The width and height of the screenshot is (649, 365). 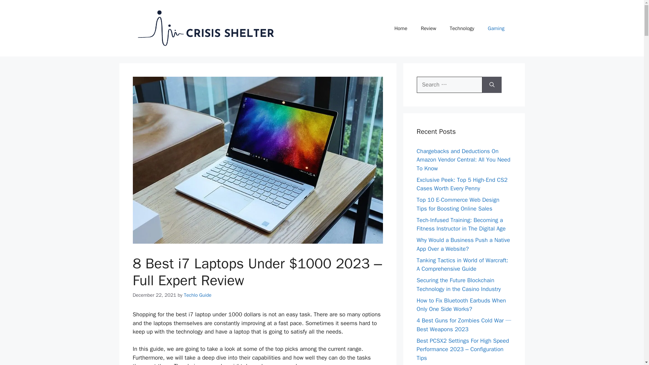 What do you see at coordinates (462, 265) in the screenshot?
I see `Tanking Tactics in World of Warcraft: A Comprehensive Guide` at bounding box center [462, 265].